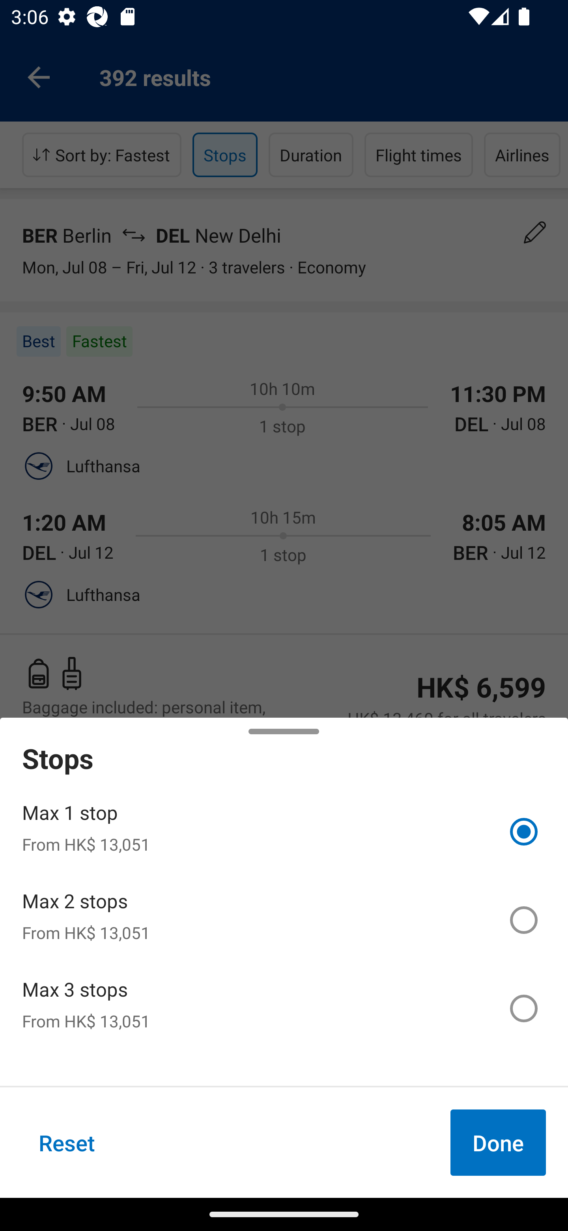  I want to click on Max 3 stops From HK$ 13,051, so click(284, 1008).